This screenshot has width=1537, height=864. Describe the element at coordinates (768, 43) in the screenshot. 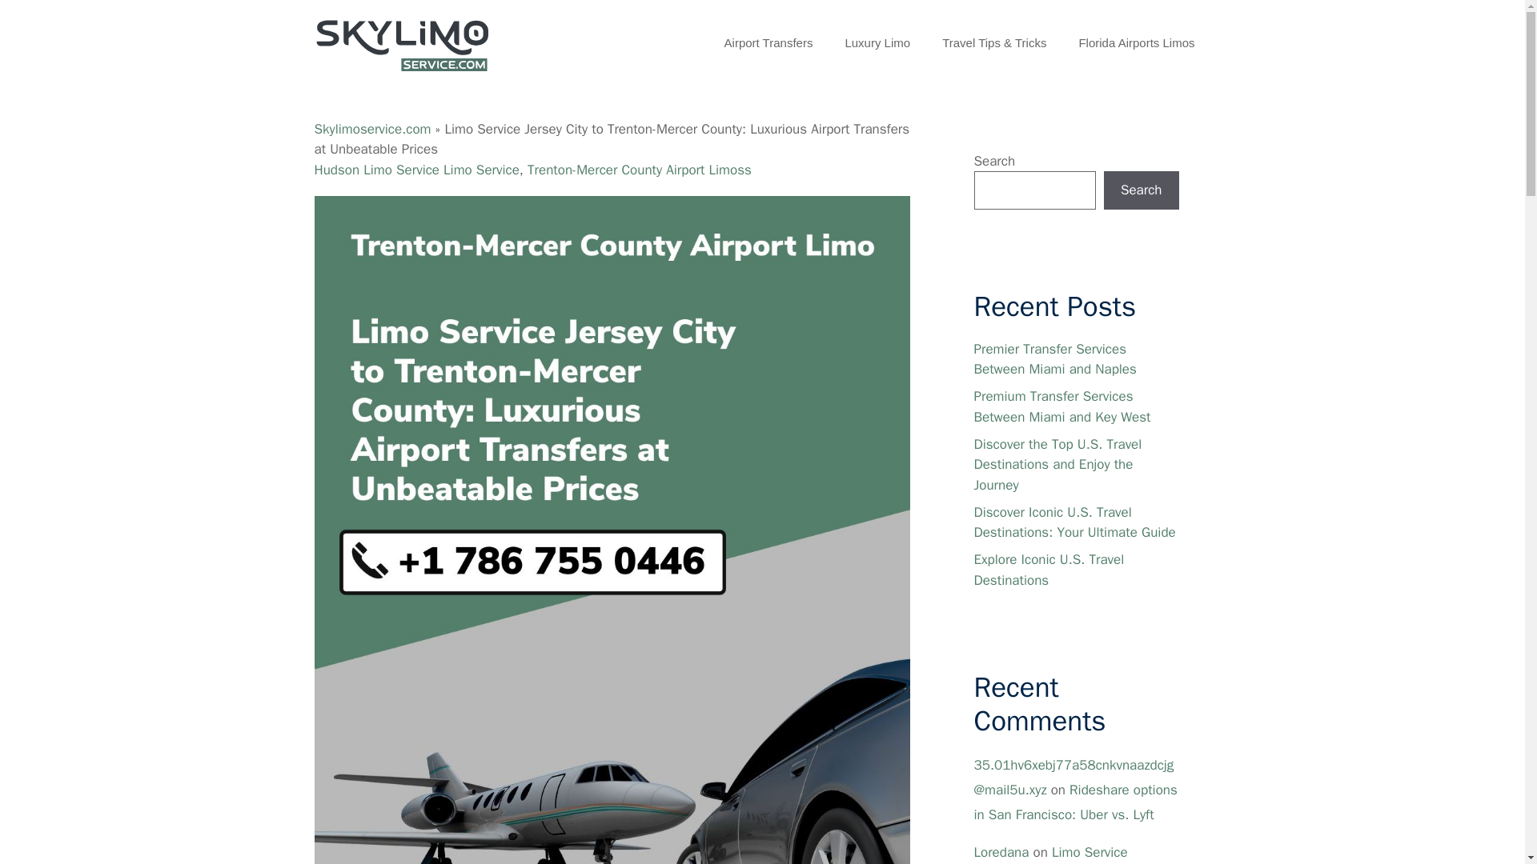

I see `Airport Transfers` at that location.